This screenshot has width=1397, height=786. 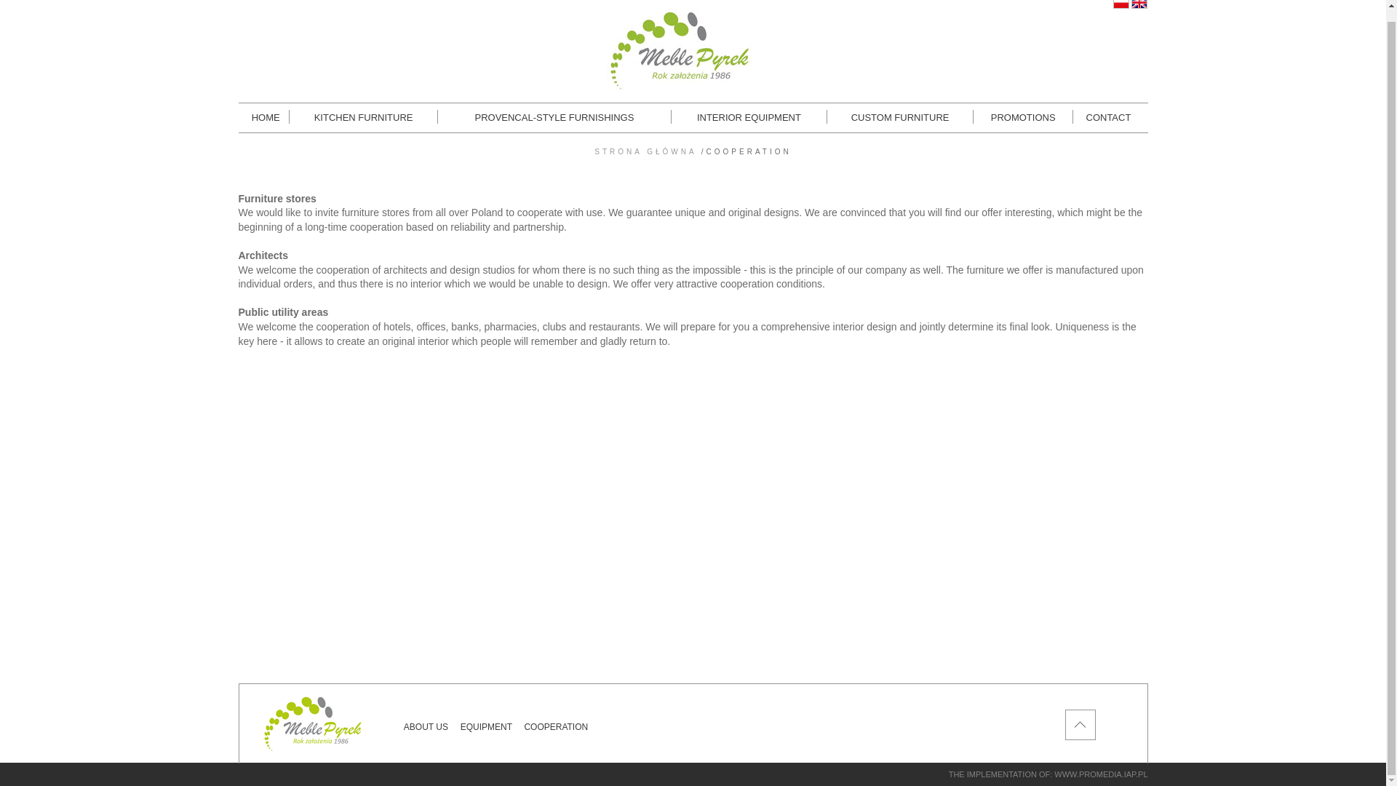 I want to click on CUSTOM FURNITURE, so click(x=899, y=118).